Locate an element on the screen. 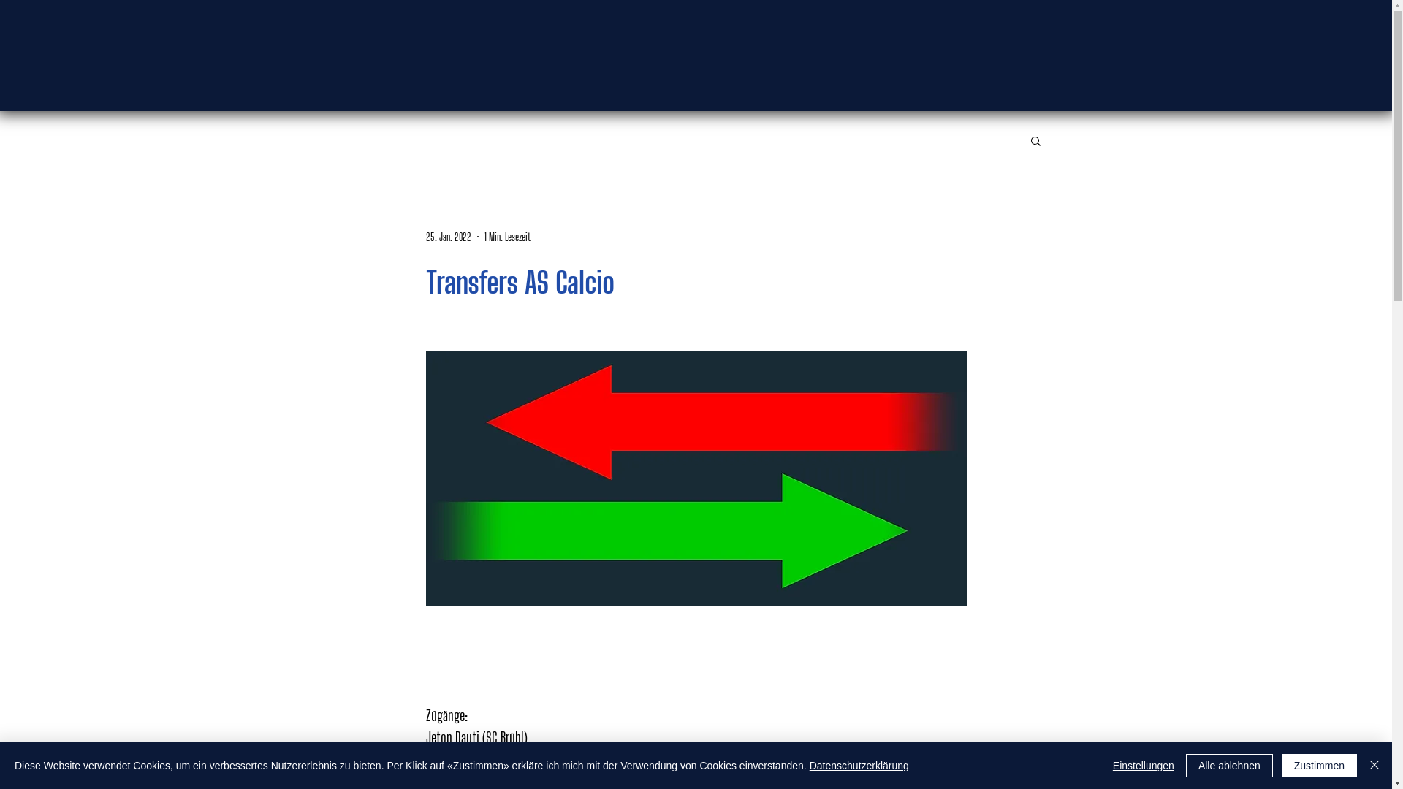 The height and width of the screenshot is (789, 1403). Zustimmen is located at coordinates (1320, 766).